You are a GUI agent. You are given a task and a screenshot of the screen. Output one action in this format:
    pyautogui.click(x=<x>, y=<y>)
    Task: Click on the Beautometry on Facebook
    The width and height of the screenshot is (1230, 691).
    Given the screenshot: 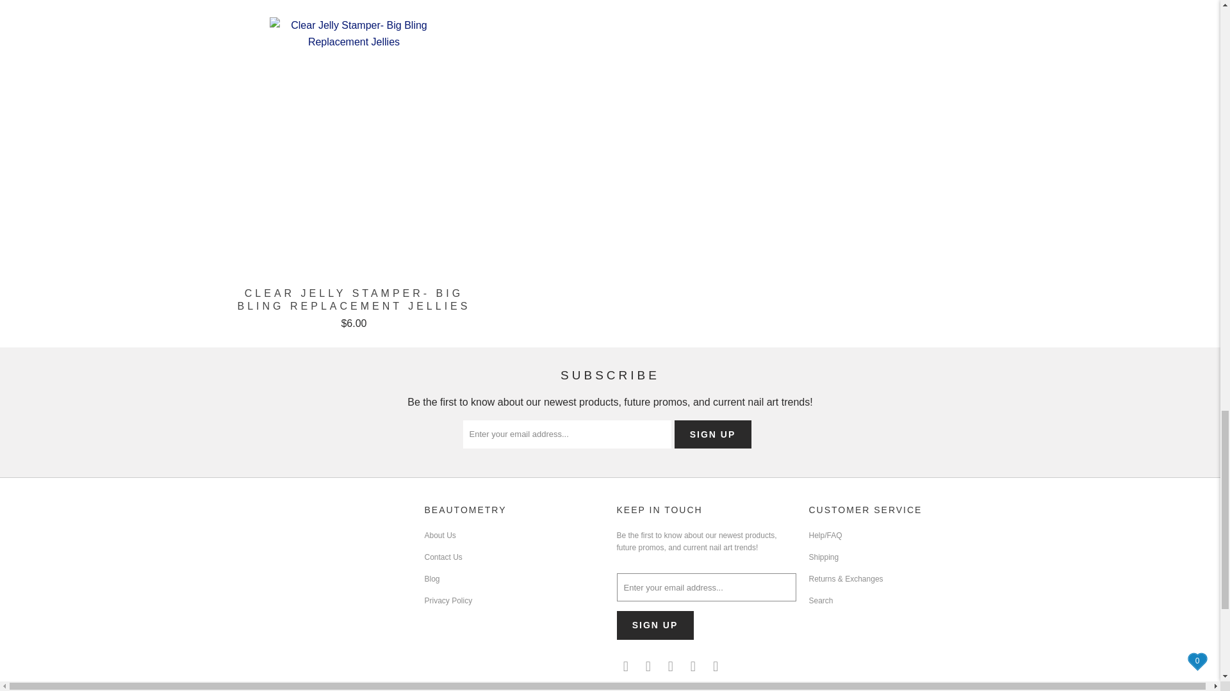 What is the action you would take?
    pyautogui.click(x=648, y=667)
    